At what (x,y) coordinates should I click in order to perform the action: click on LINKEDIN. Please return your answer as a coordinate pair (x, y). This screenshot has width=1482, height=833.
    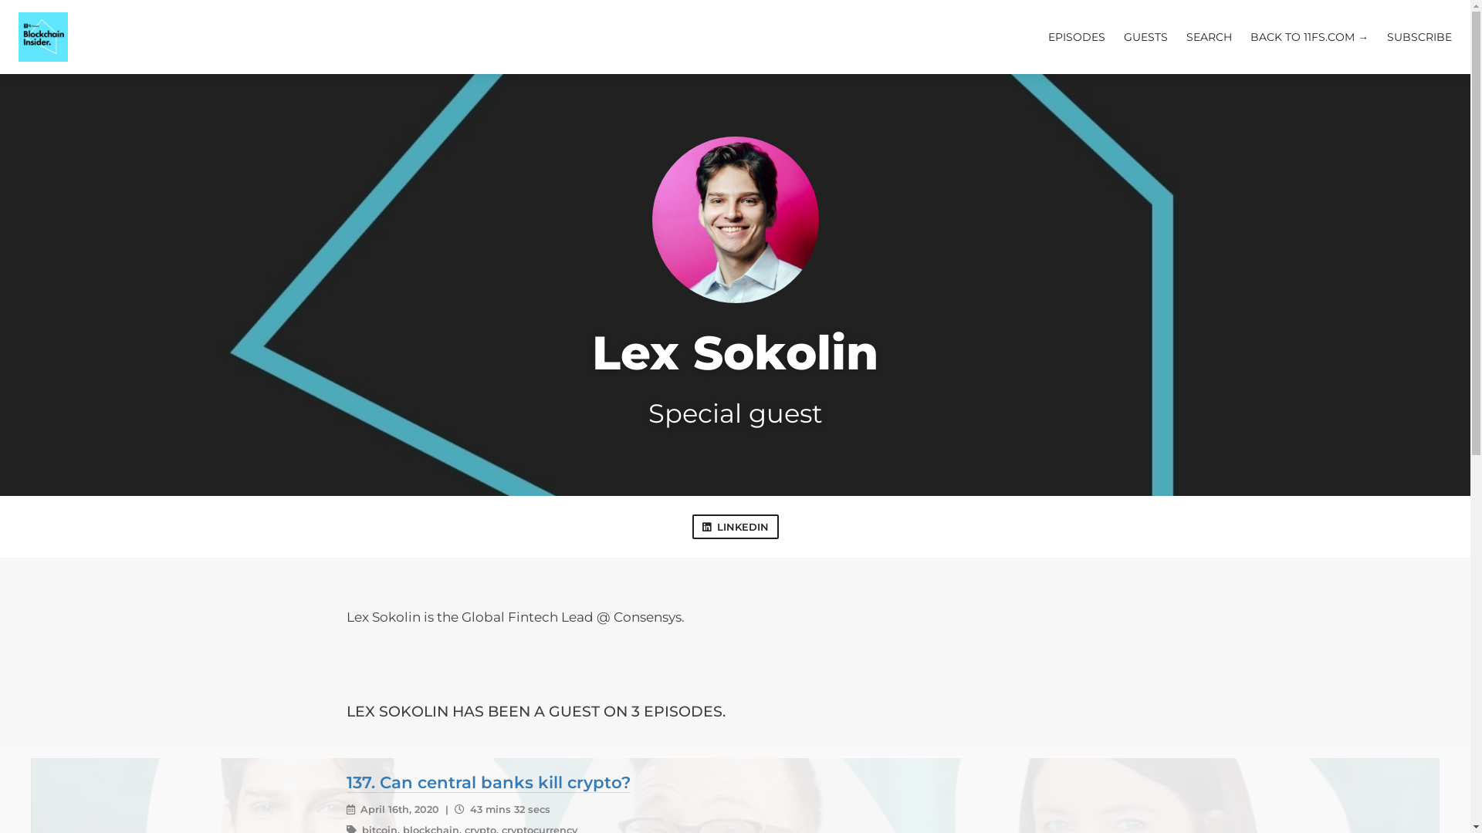
    Looking at the image, I should click on (735, 528).